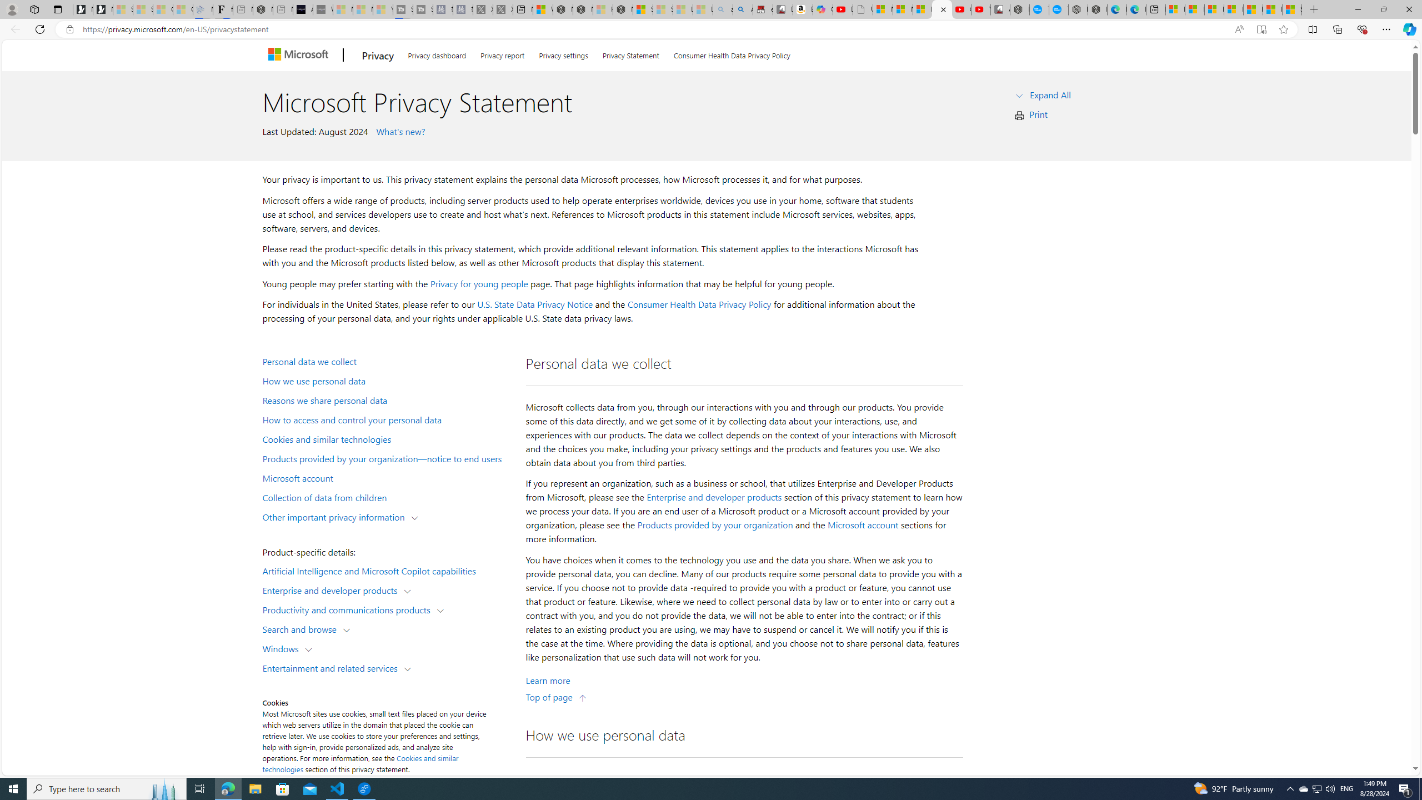 This screenshot has height=800, width=1422. What do you see at coordinates (300, 56) in the screenshot?
I see `Microsoft` at bounding box center [300, 56].